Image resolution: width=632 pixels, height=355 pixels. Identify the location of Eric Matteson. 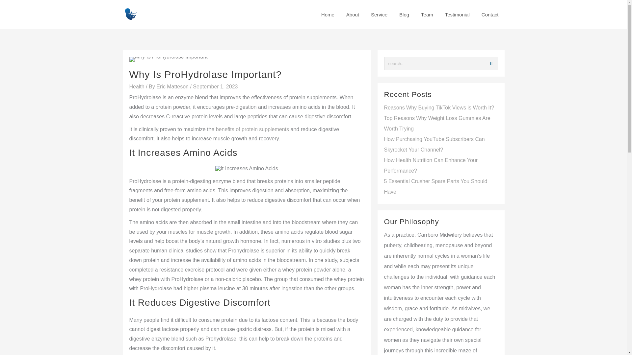
(173, 86).